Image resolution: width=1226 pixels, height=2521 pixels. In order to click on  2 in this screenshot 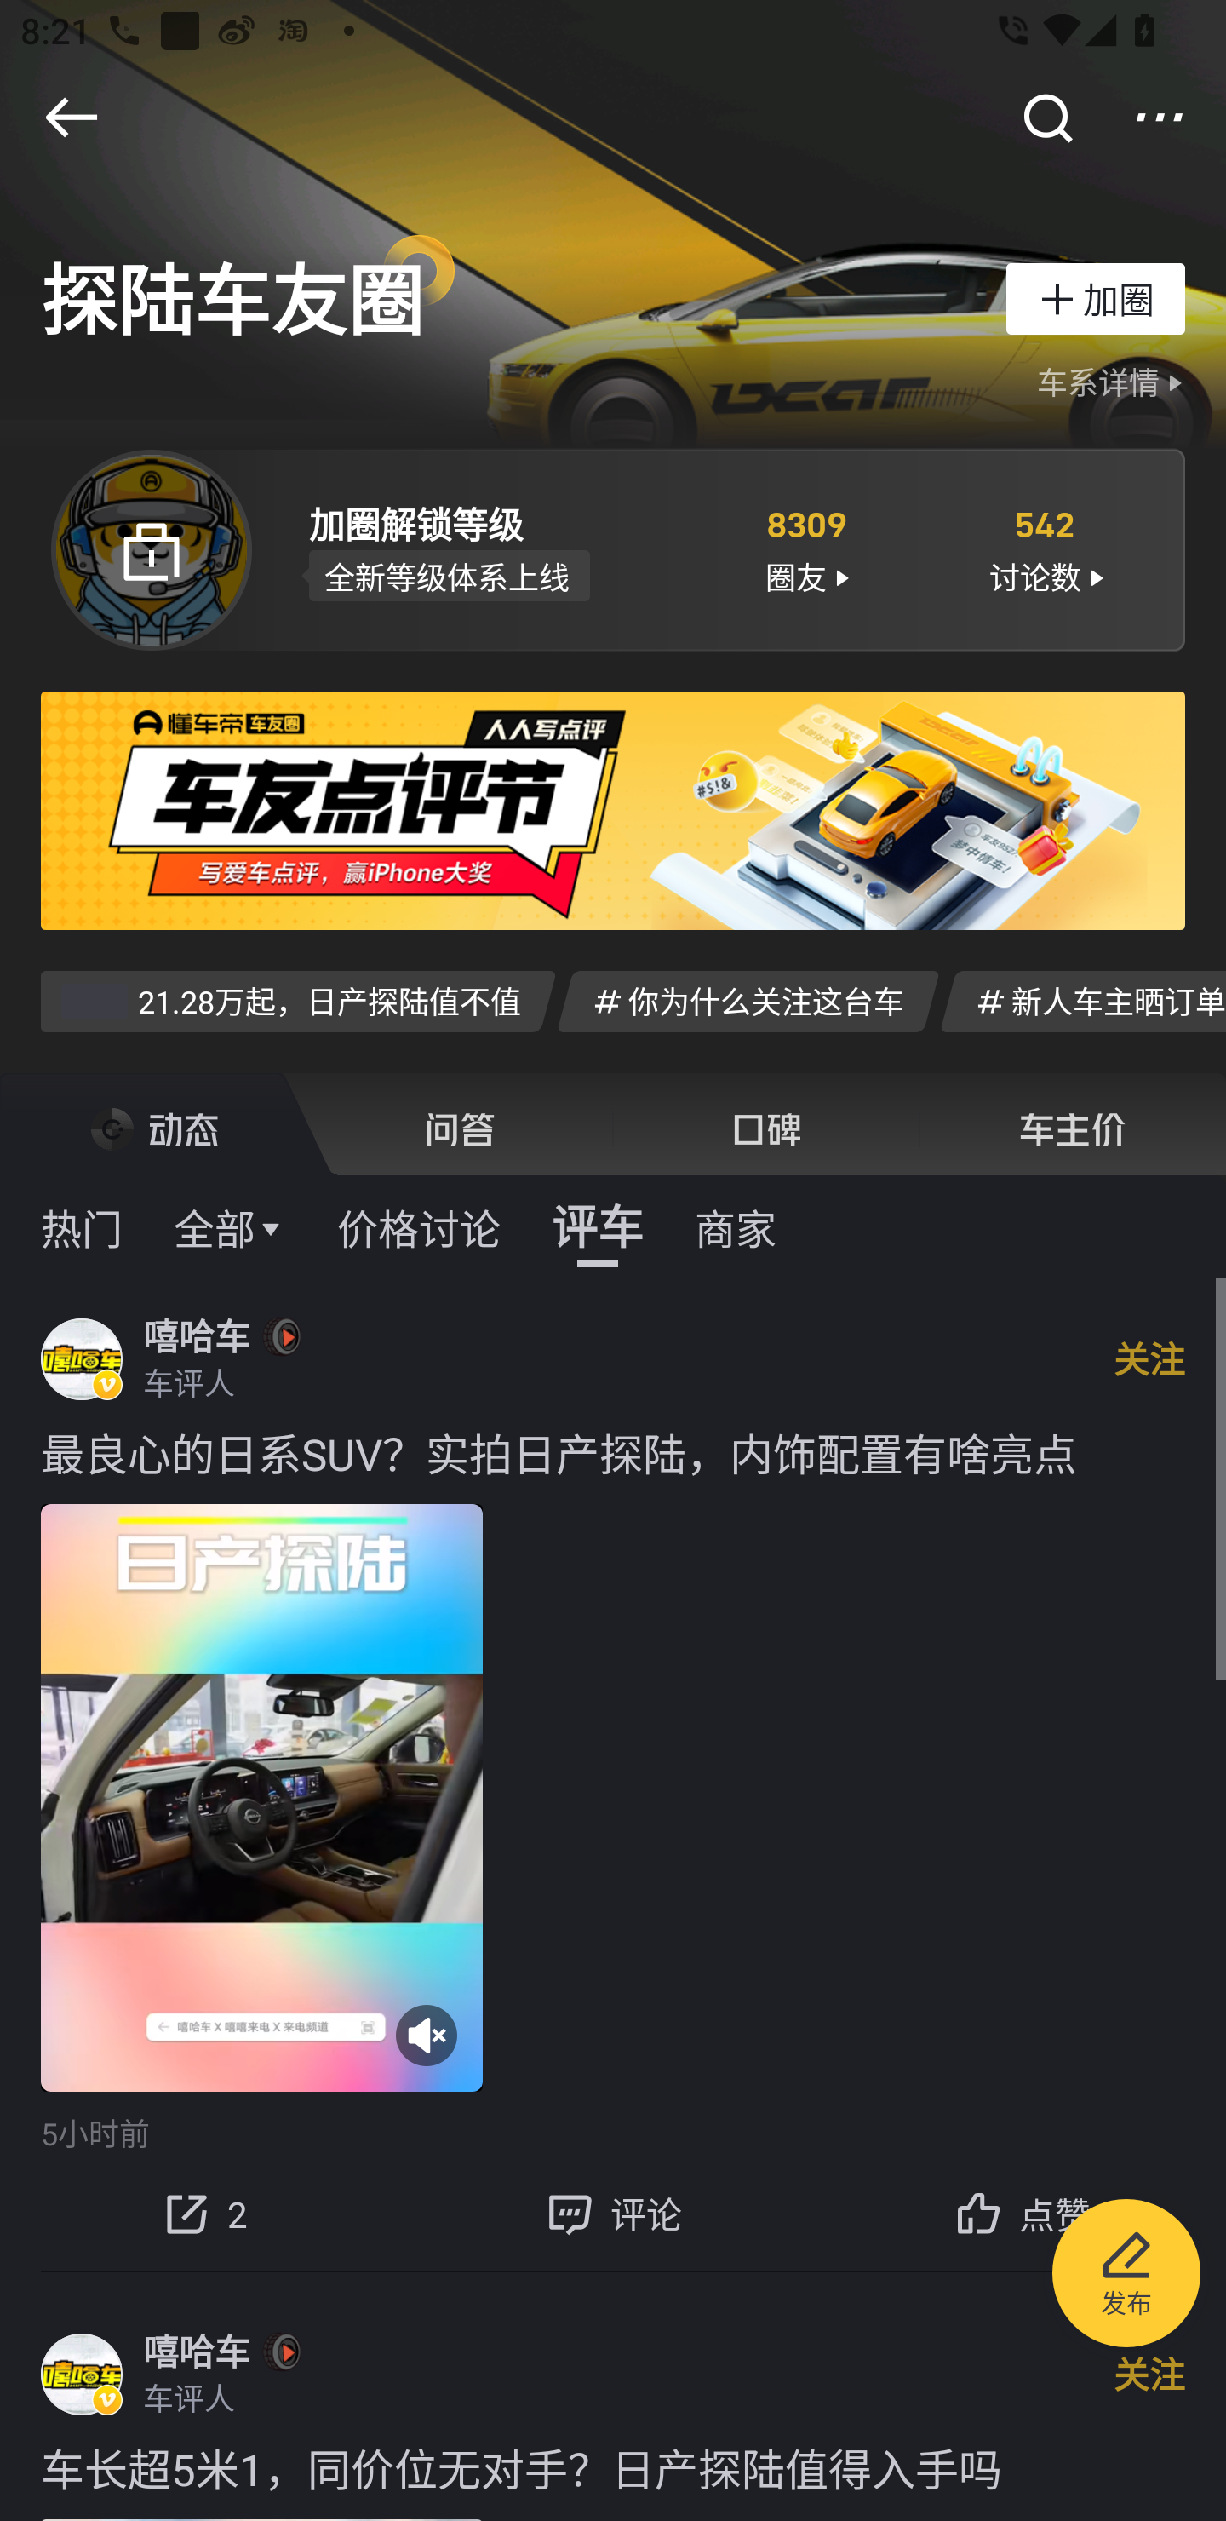, I will do `click(204, 2214)`.